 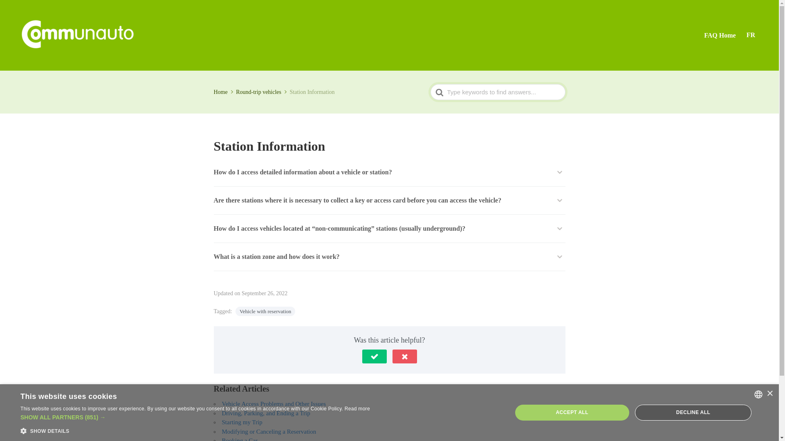 What do you see at coordinates (224, 92) in the screenshot?
I see `Home` at bounding box center [224, 92].